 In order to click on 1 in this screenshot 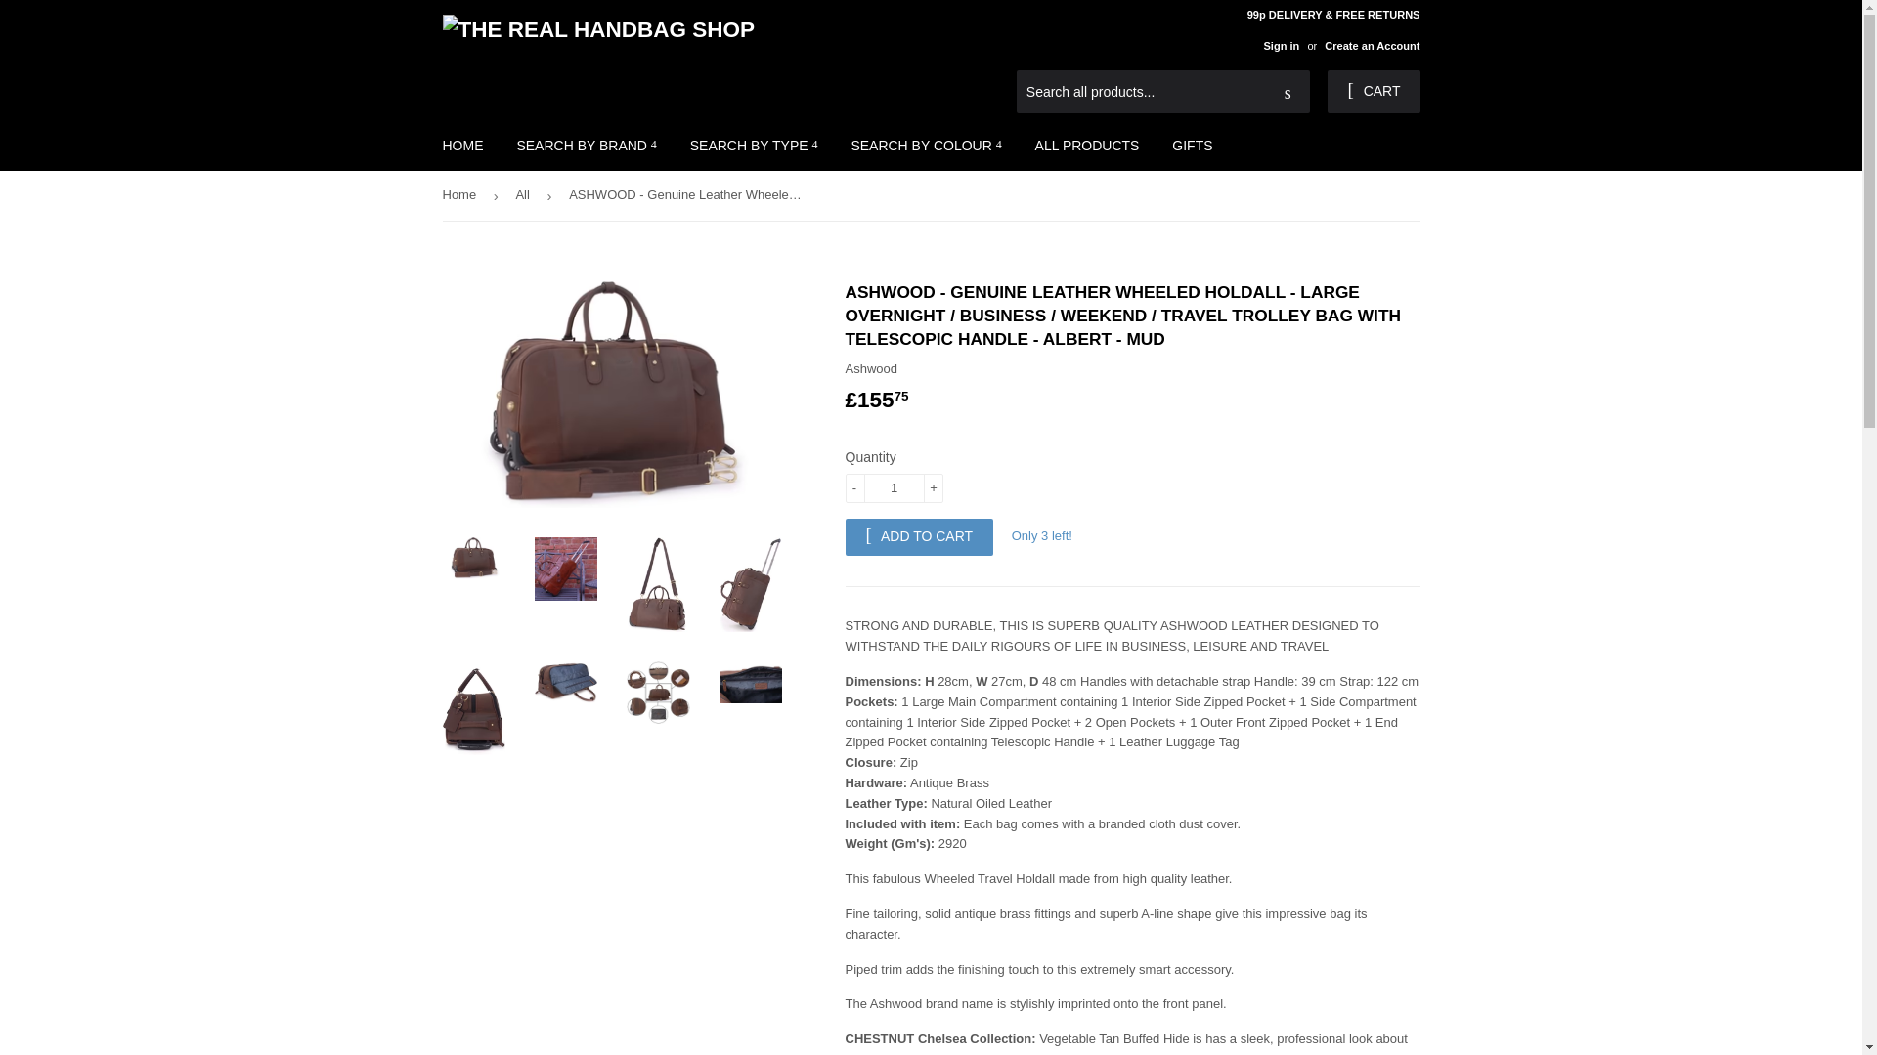, I will do `click(894, 488)`.